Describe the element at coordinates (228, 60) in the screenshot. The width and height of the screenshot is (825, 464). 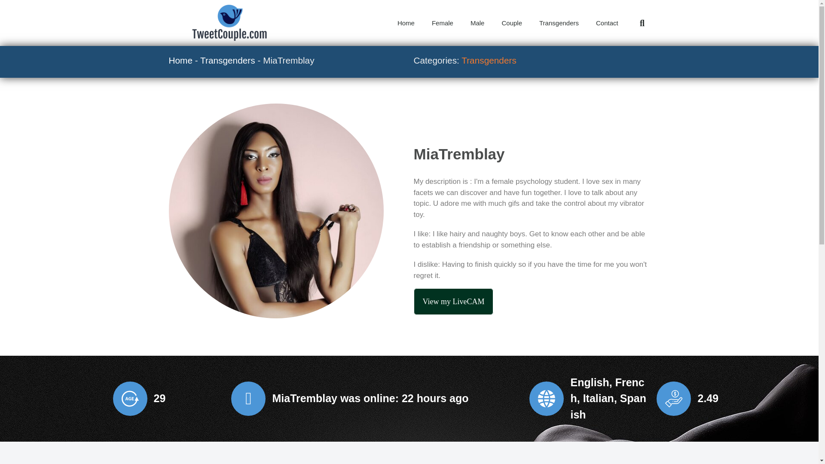
I see `Transgenders` at that location.